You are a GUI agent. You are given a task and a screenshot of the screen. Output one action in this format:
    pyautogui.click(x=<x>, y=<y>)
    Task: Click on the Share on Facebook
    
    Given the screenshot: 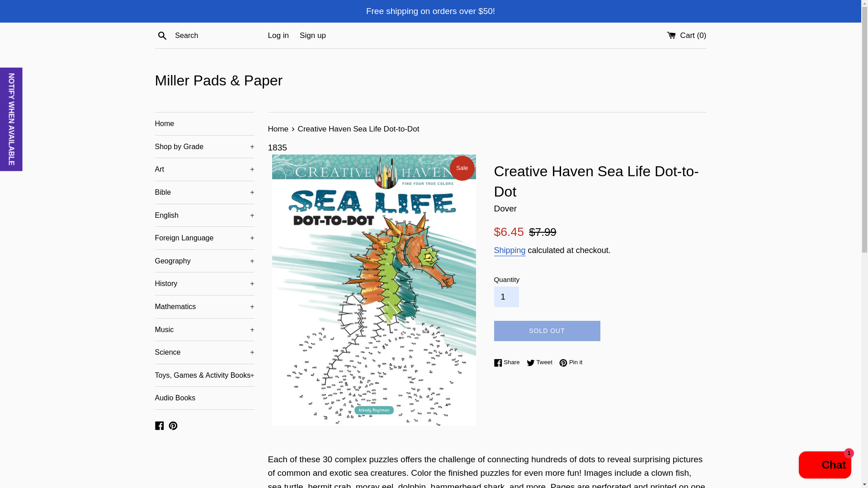 What is the action you would take?
    pyautogui.click(x=509, y=362)
    